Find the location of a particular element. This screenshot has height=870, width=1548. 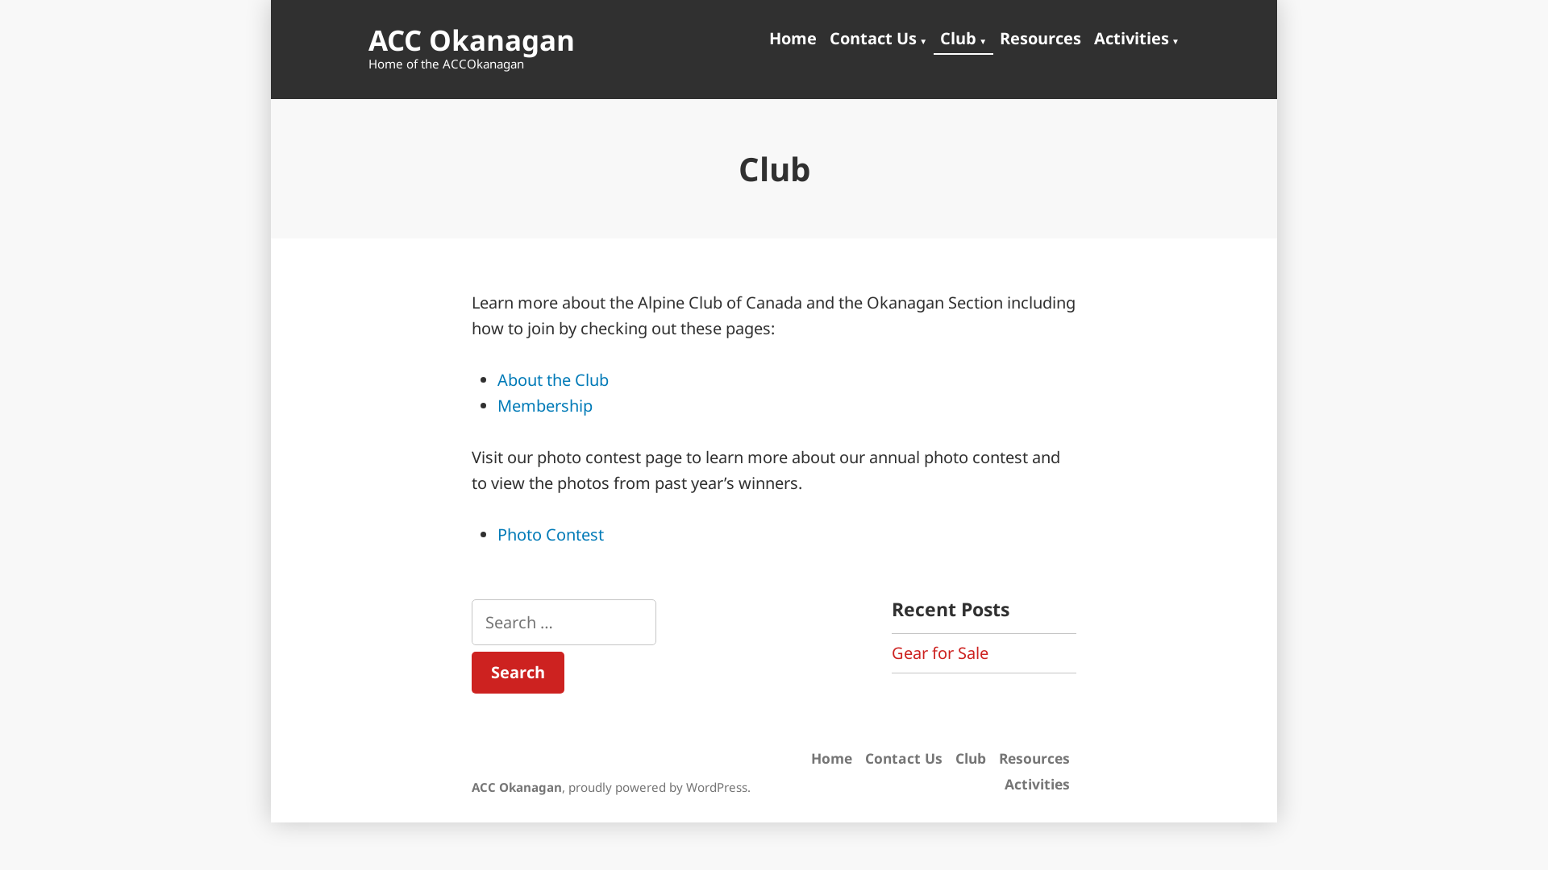

Search is located at coordinates (518, 673).